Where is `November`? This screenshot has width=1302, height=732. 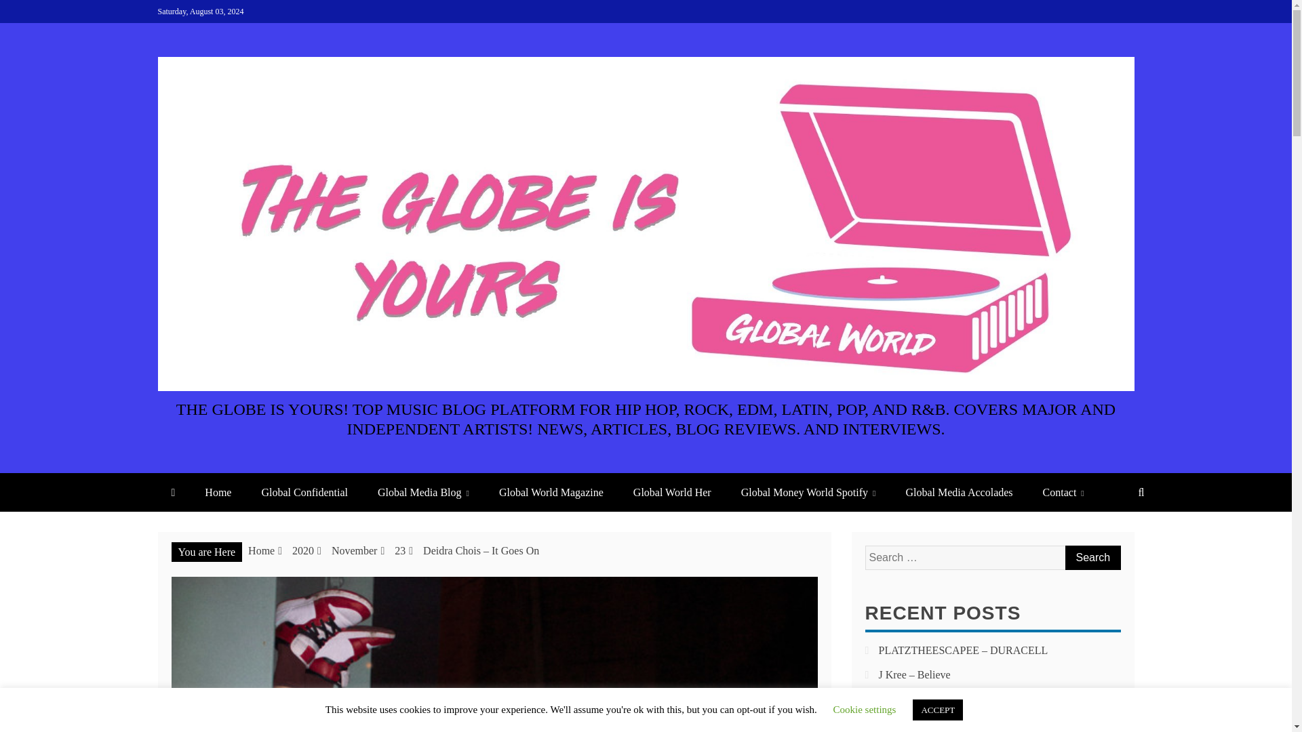 November is located at coordinates (354, 550).